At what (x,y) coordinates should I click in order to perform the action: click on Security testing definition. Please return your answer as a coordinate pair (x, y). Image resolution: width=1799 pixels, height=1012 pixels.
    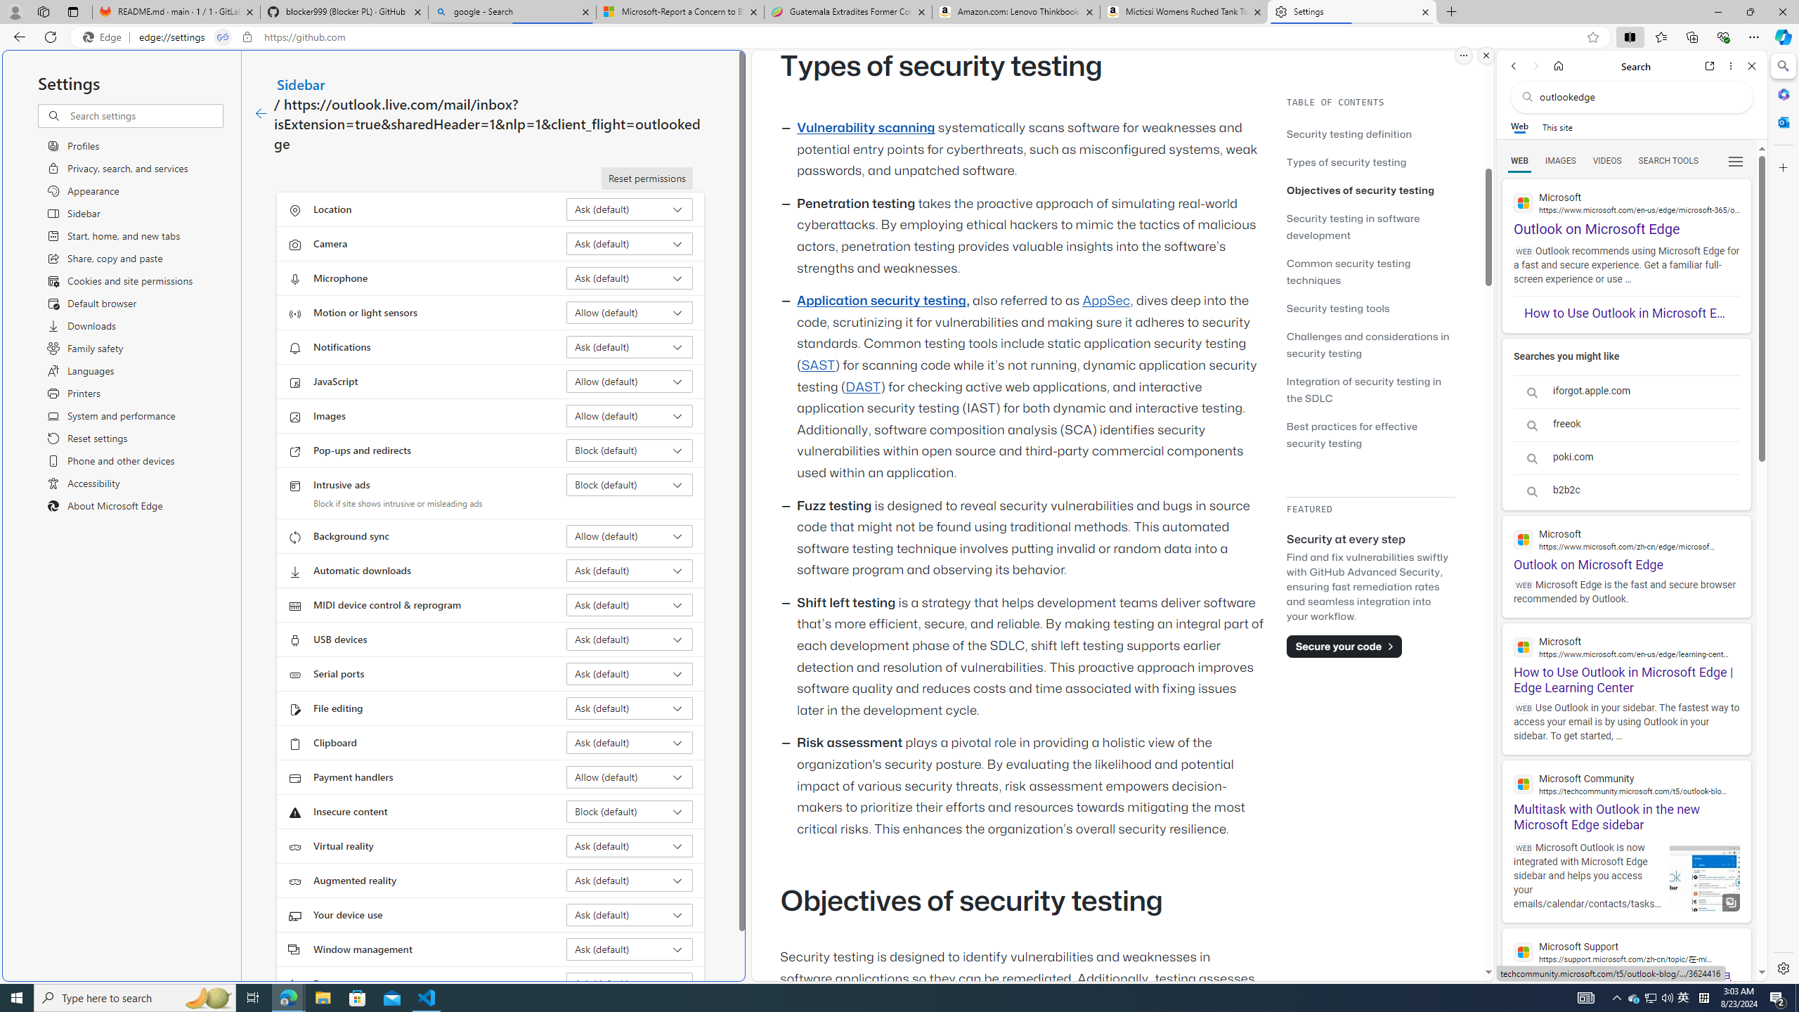
    Looking at the image, I should click on (1349, 134).